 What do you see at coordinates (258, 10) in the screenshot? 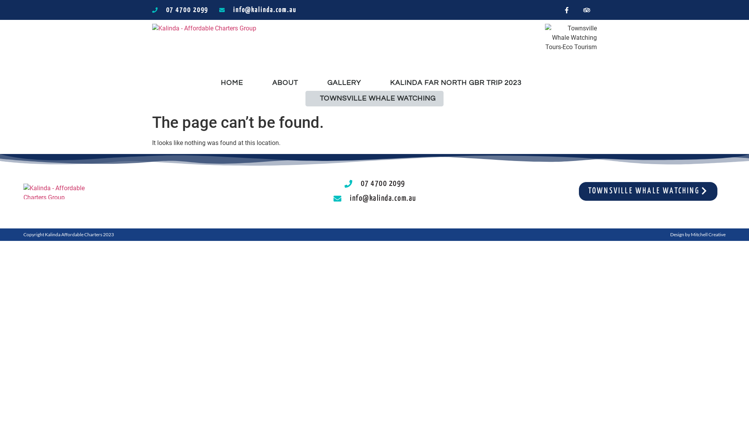
I see `info@kalinda.com.au` at bounding box center [258, 10].